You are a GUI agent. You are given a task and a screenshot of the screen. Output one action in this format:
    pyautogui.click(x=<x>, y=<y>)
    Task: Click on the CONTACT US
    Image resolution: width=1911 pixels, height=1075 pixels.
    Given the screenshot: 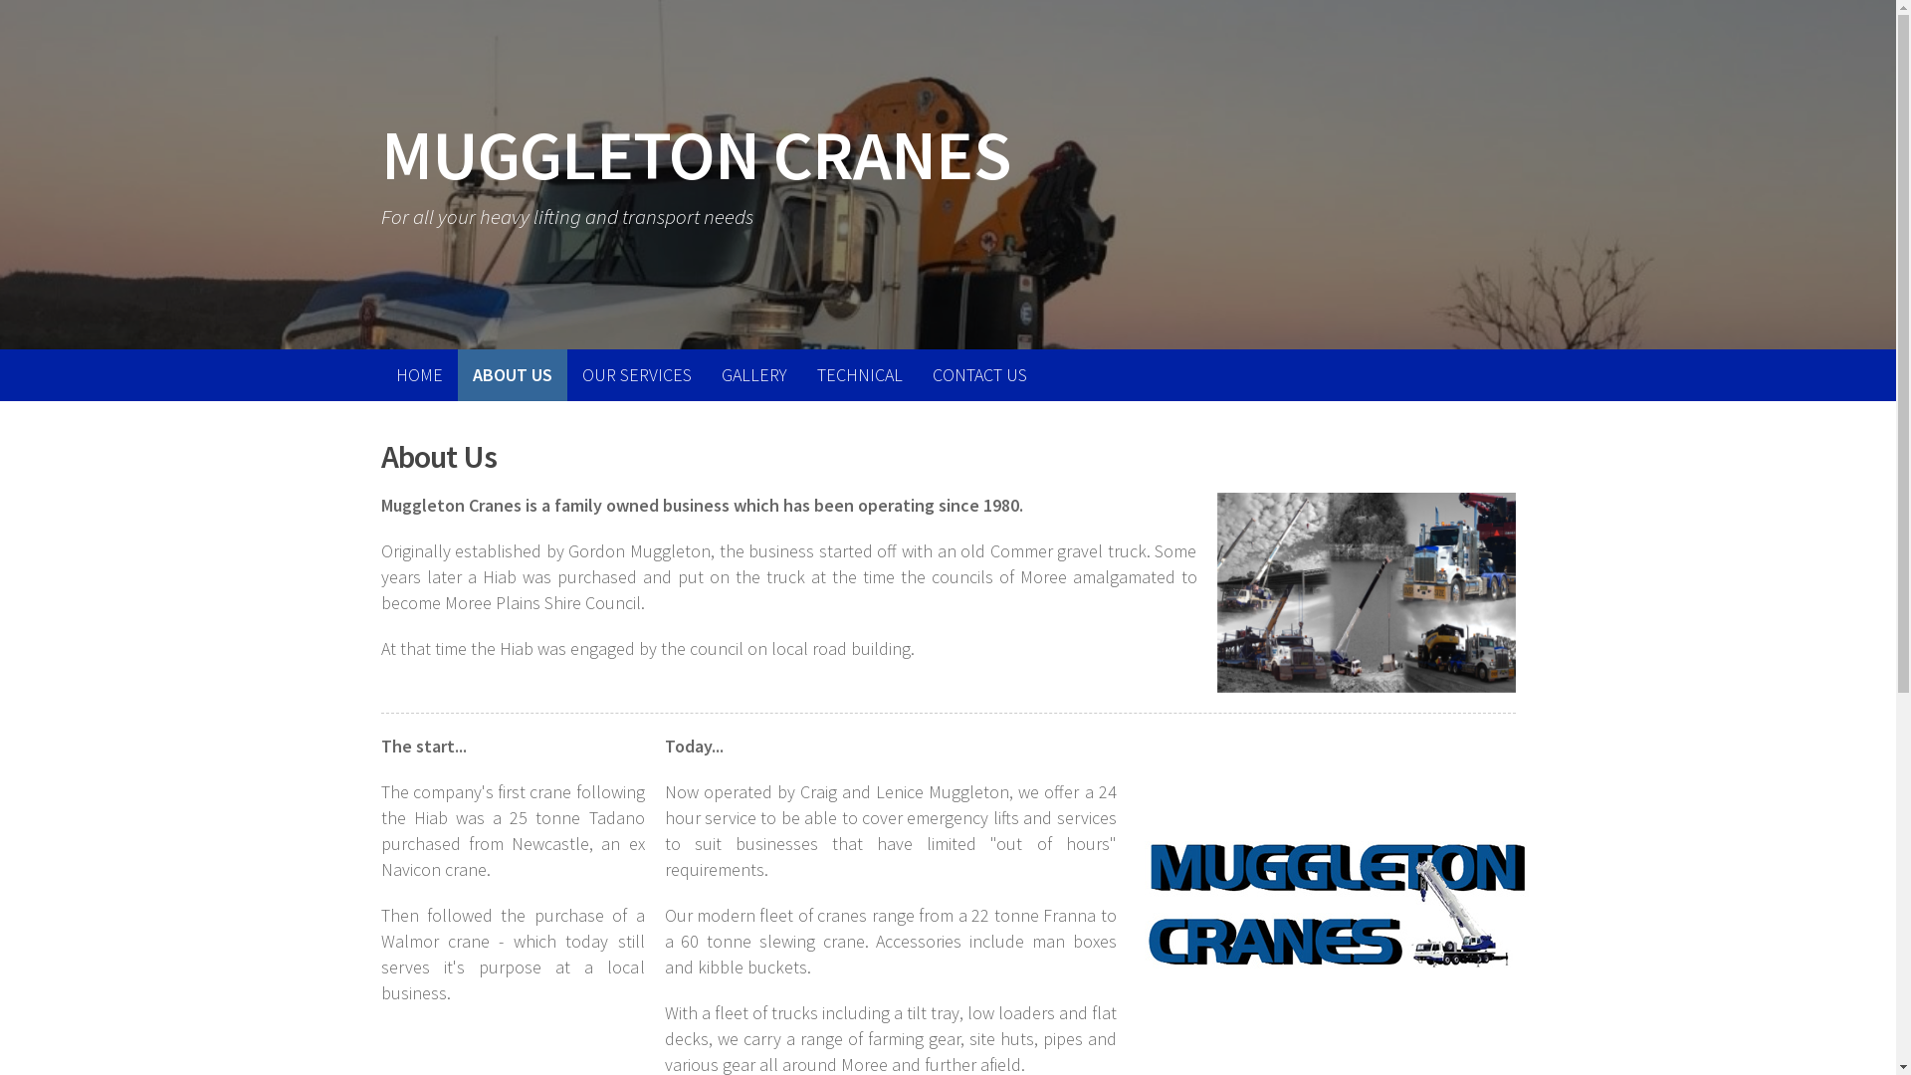 What is the action you would take?
    pyautogui.click(x=979, y=375)
    